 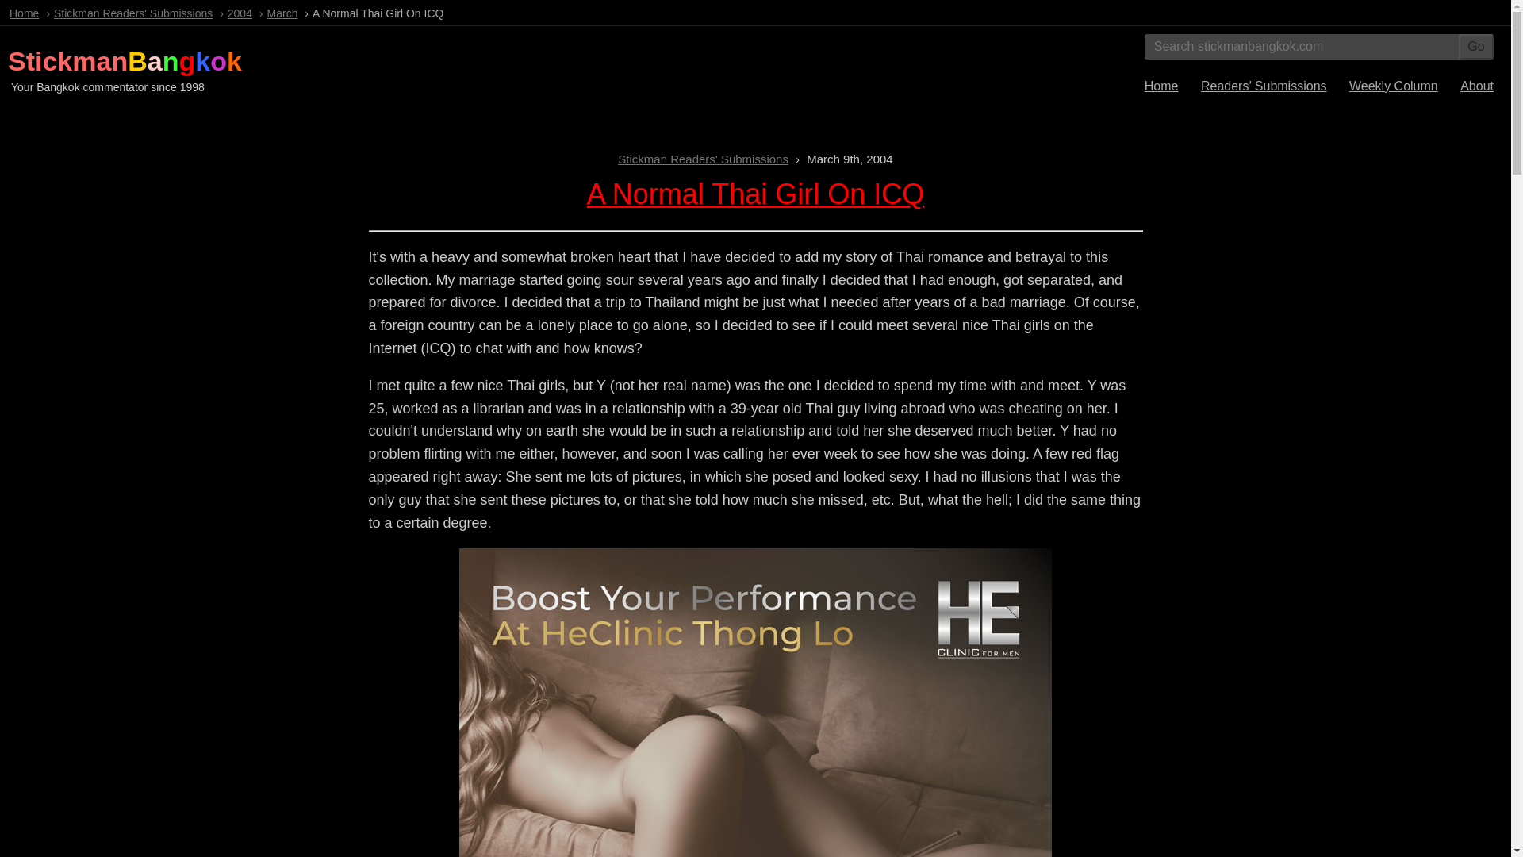 What do you see at coordinates (703, 159) in the screenshot?
I see `Stickman Readers' Submissions` at bounding box center [703, 159].